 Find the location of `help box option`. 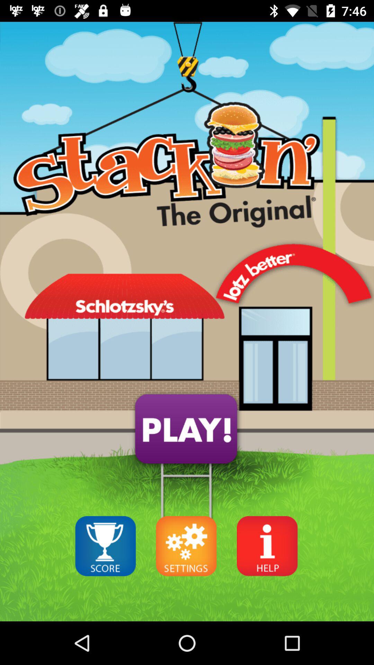

help box option is located at coordinates (267, 546).